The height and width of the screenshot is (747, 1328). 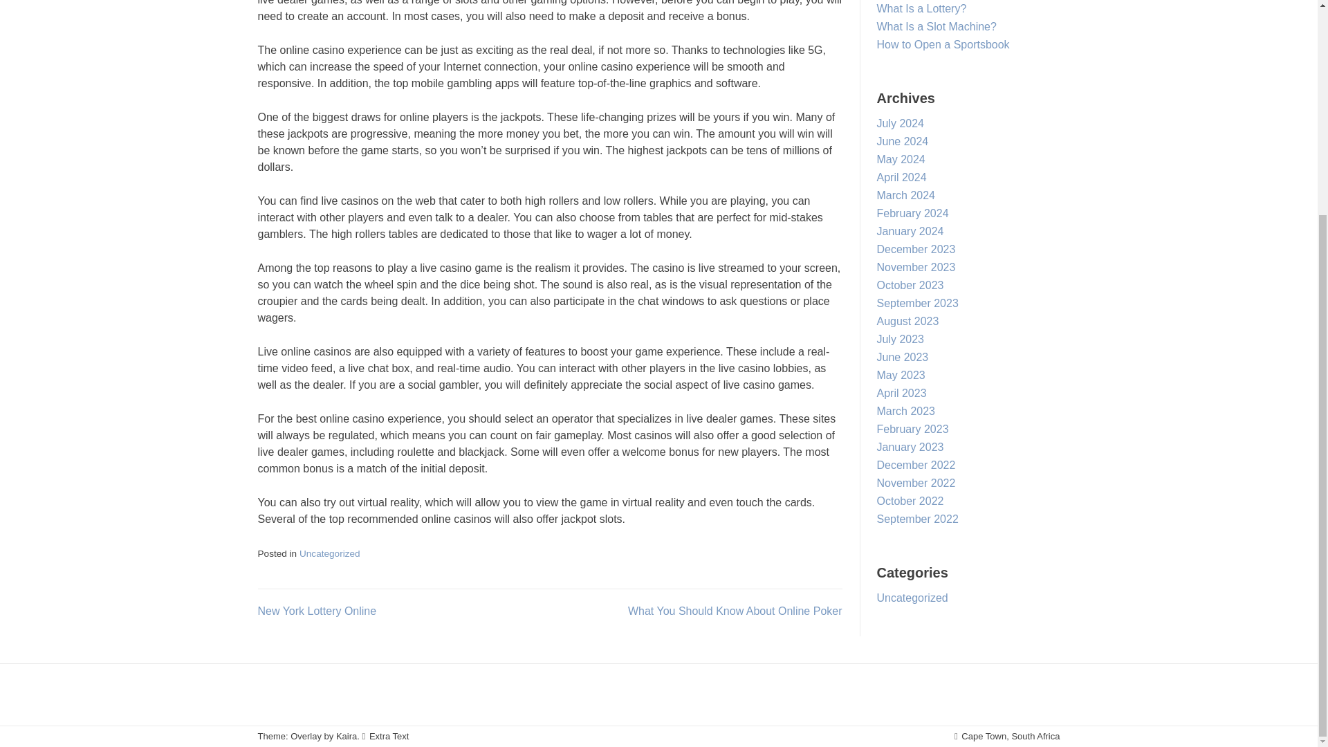 I want to click on What Is a Slot Machine?, so click(x=937, y=26).